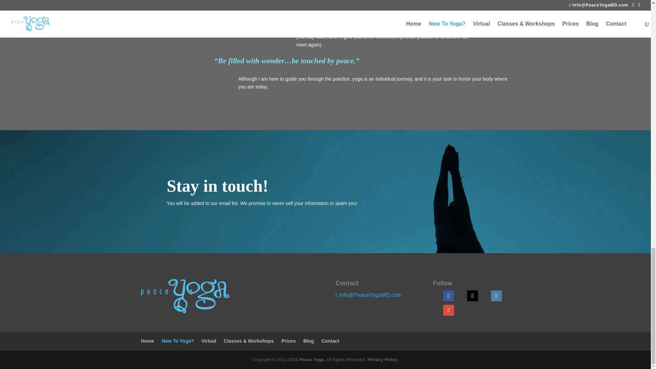 This screenshot has width=656, height=369. What do you see at coordinates (148, 341) in the screenshot?
I see `Home` at bounding box center [148, 341].